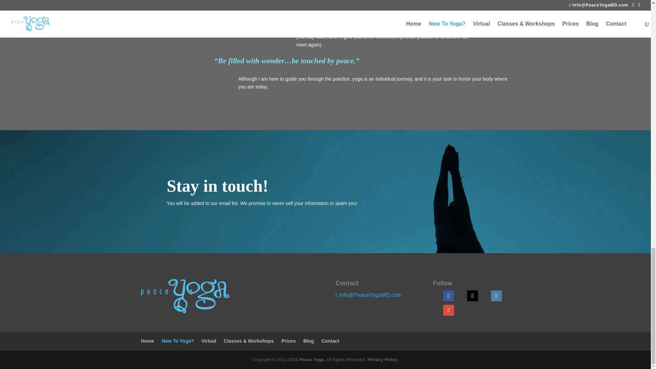 This screenshot has width=656, height=369. What do you see at coordinates (148, 341) in the screenshot?
I see `Home` at bounding box center [148, 341].